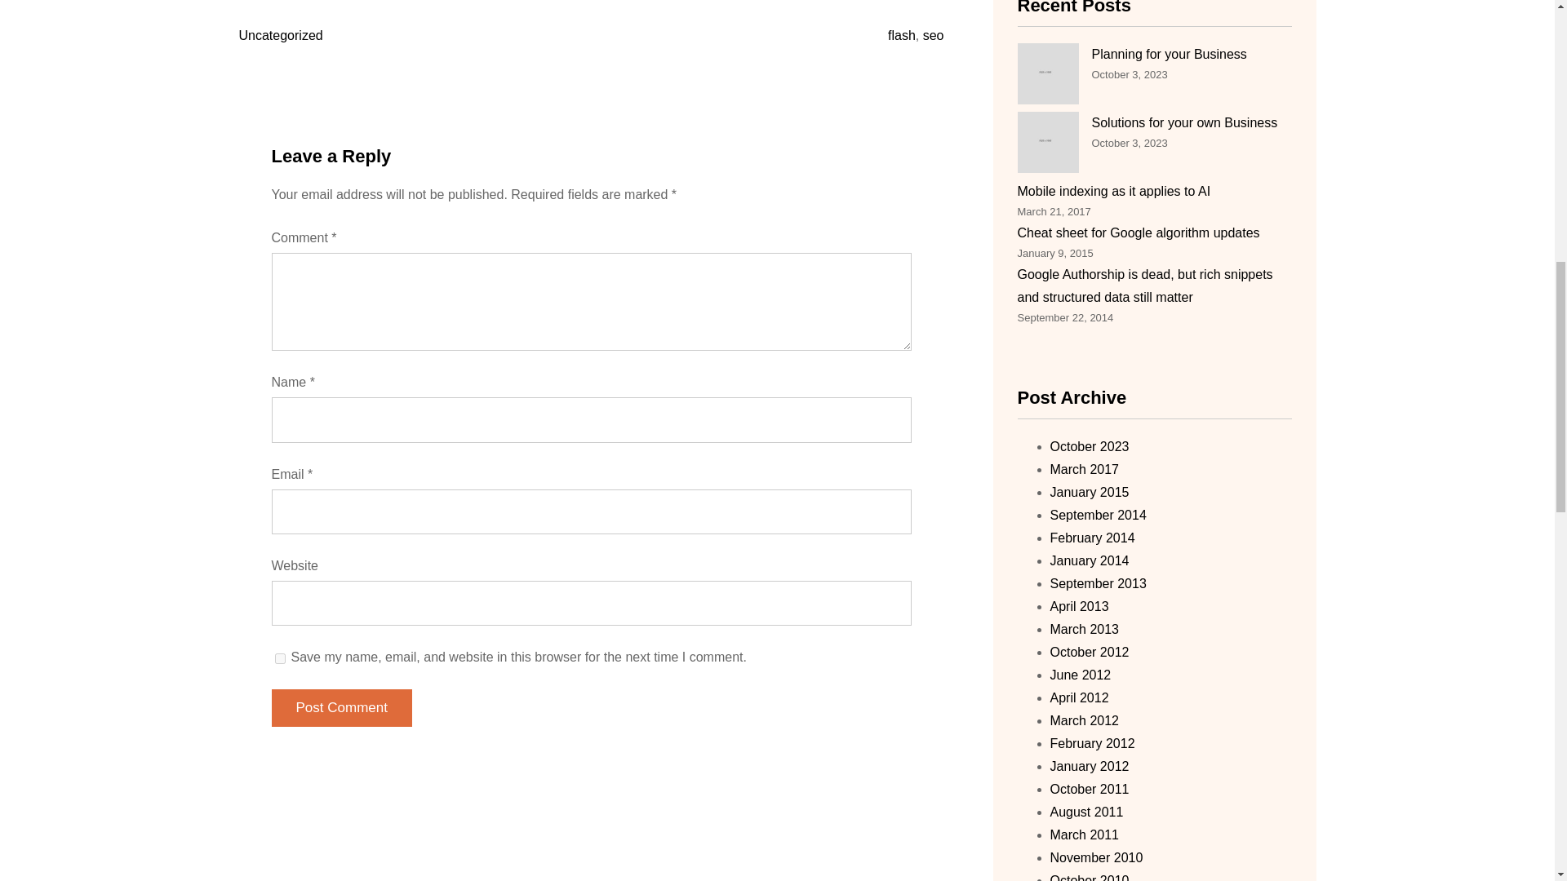 The image size is (1567, 881). I want to click on Mobile indexing as it applies to AI, so click(1113, 191).